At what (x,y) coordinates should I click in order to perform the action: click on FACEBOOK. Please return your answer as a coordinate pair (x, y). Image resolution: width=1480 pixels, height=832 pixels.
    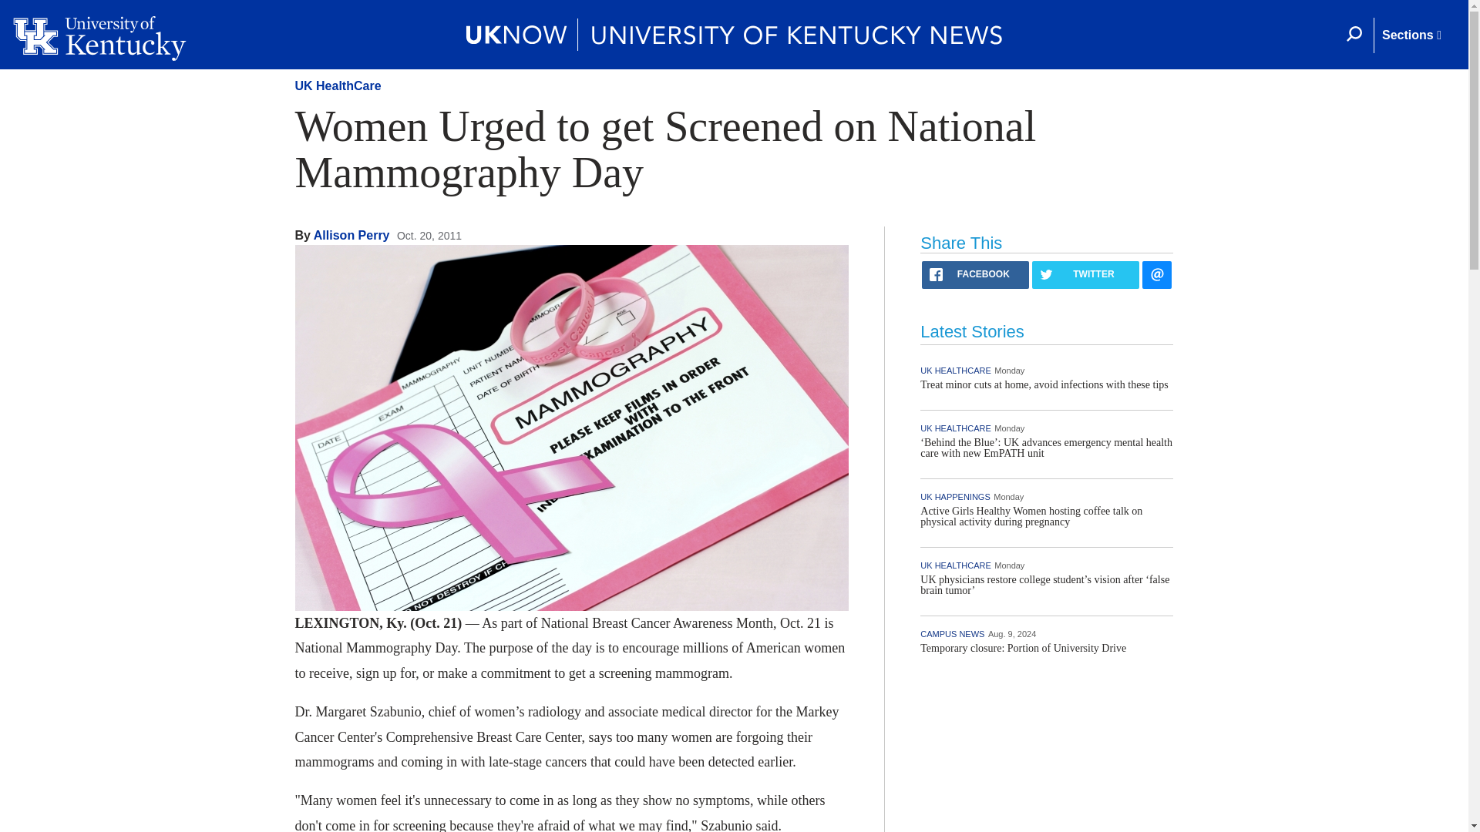
    Looking at the image, I should click on (975, 274).